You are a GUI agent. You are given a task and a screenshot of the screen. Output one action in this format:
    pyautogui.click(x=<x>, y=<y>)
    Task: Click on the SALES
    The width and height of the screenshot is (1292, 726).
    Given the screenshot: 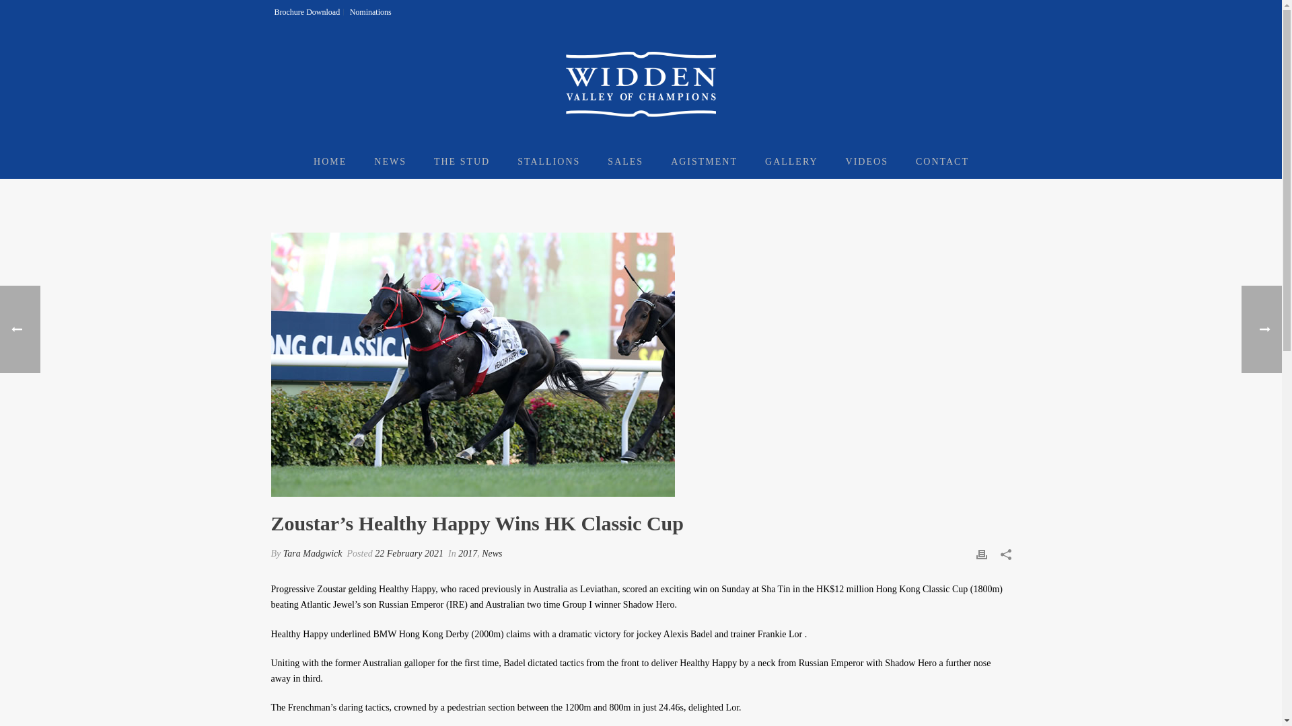 What is the action you would take?
    pyautogui.click(x=625, y=161)
    